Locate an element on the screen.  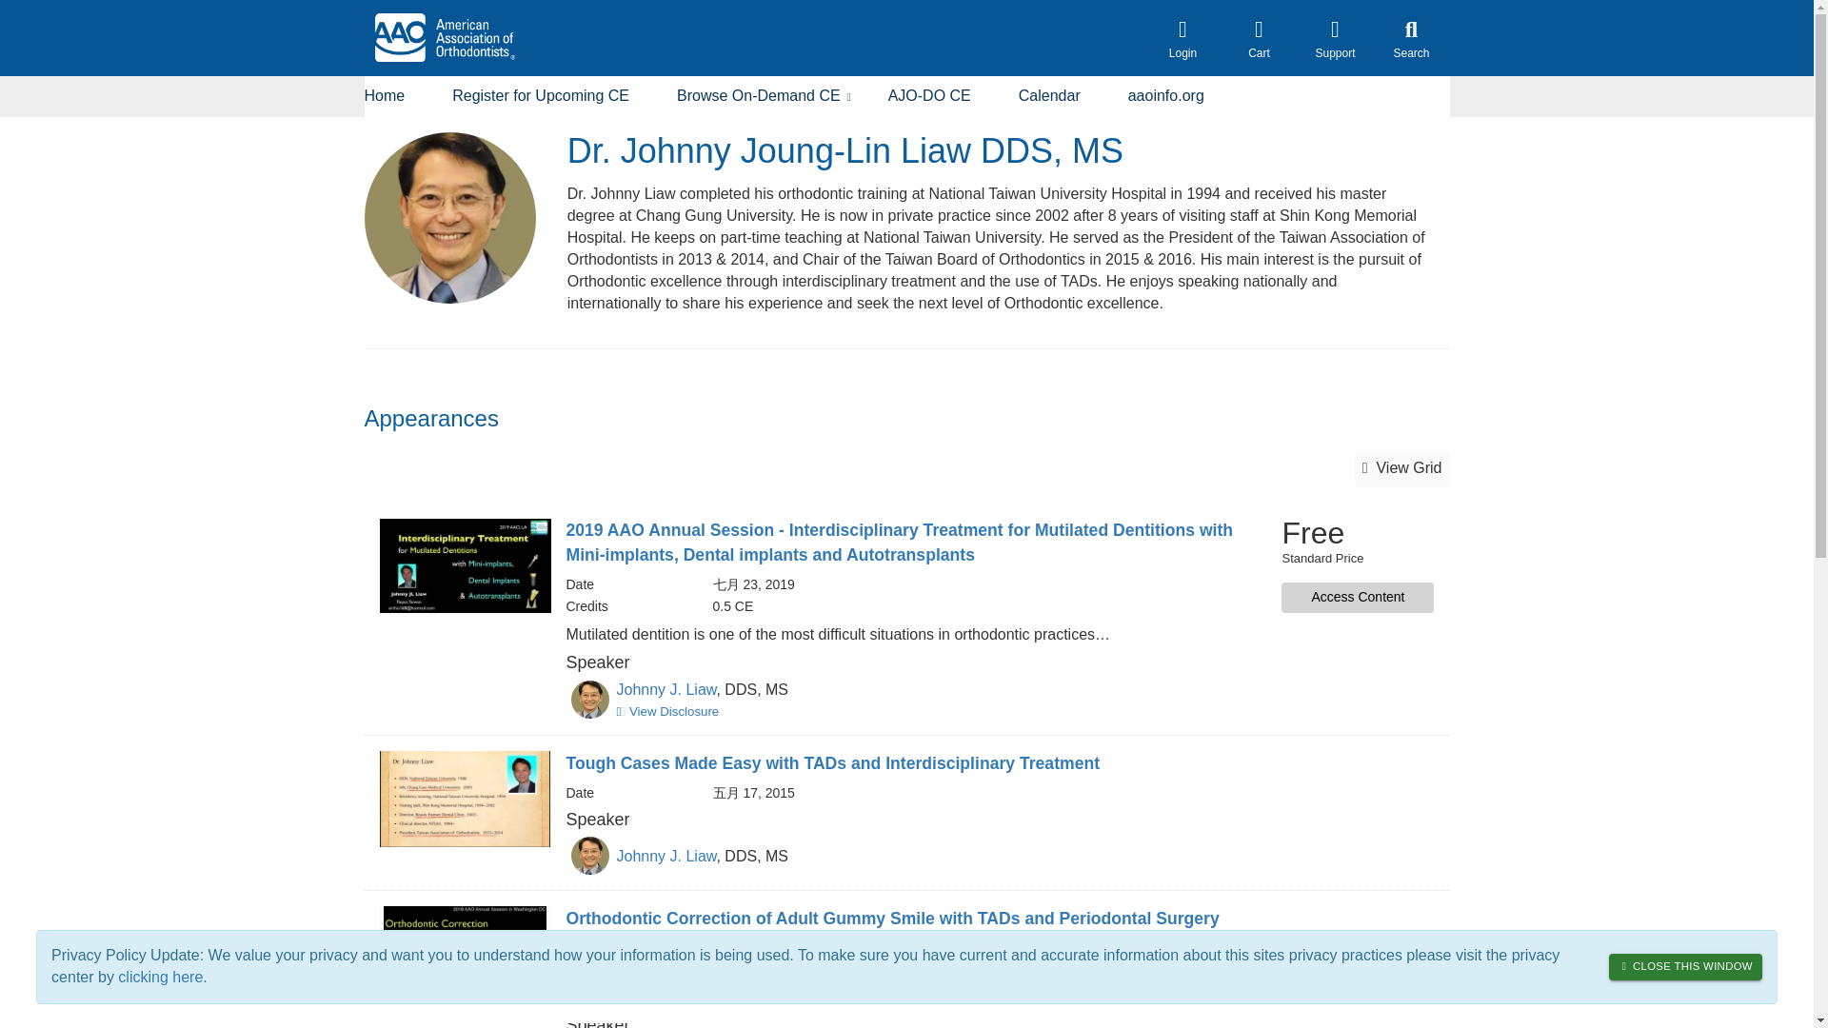
clicking here is located at coordinates (160, 977).